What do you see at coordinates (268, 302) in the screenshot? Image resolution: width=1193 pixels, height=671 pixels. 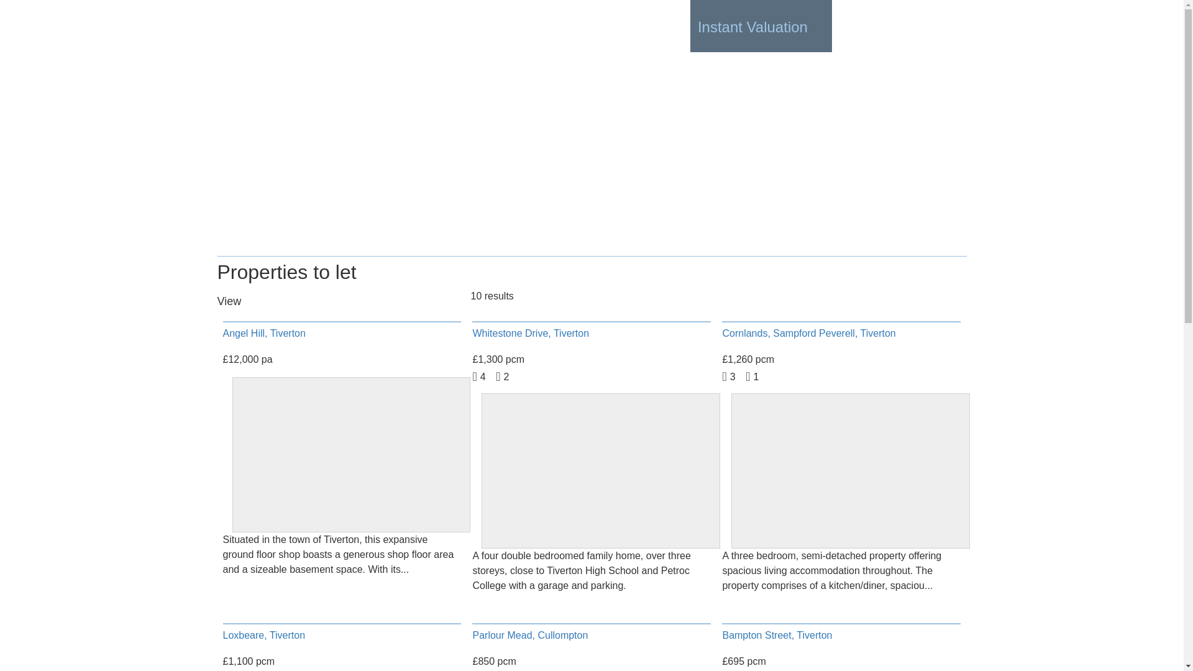 I see `Map` at bounding box center [268, 302].